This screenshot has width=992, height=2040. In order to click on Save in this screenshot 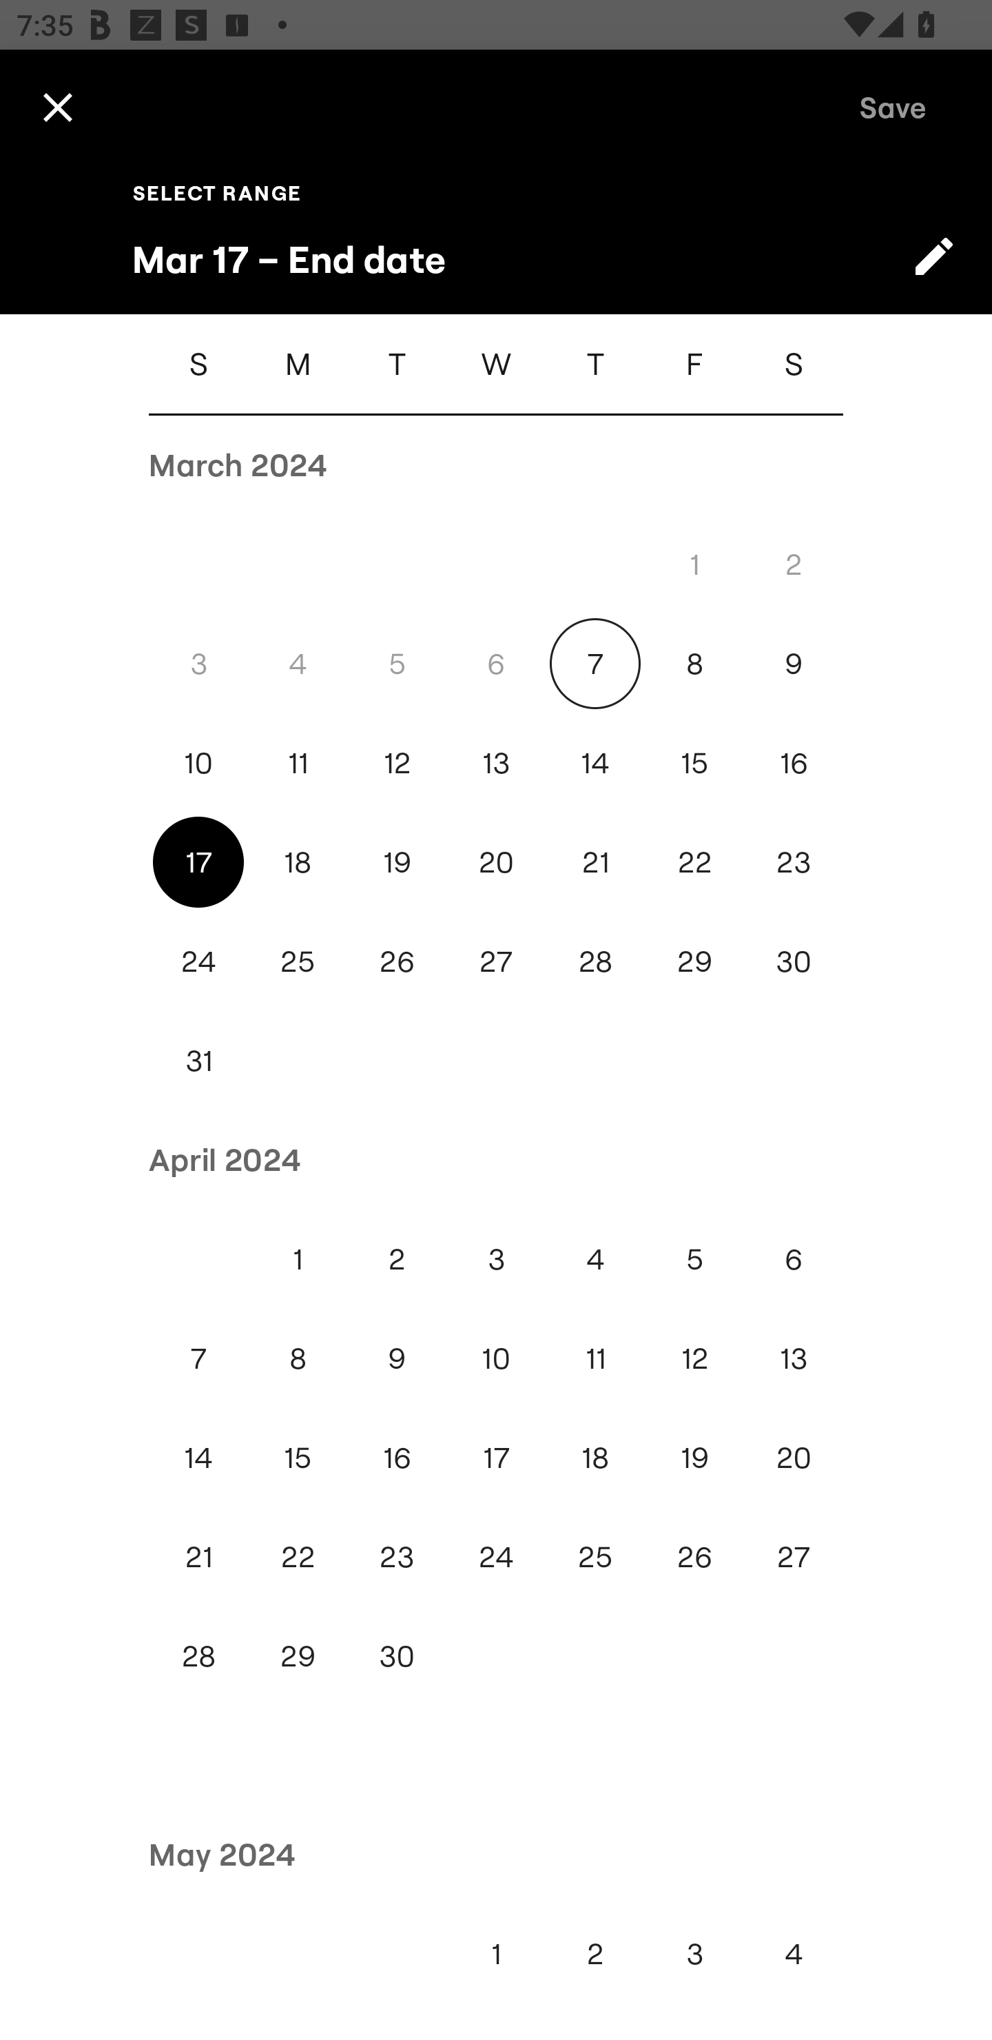, I will do `click(893, 106)`.